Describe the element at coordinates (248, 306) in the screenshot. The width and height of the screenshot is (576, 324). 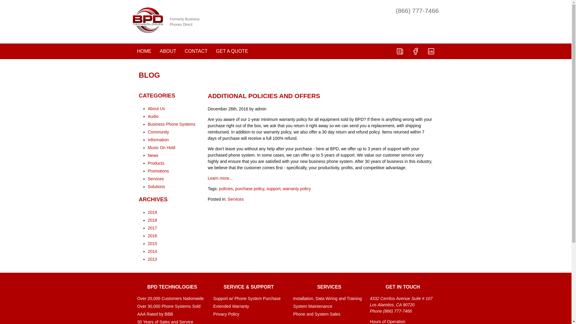
I see `Extended Warranty` at that location.